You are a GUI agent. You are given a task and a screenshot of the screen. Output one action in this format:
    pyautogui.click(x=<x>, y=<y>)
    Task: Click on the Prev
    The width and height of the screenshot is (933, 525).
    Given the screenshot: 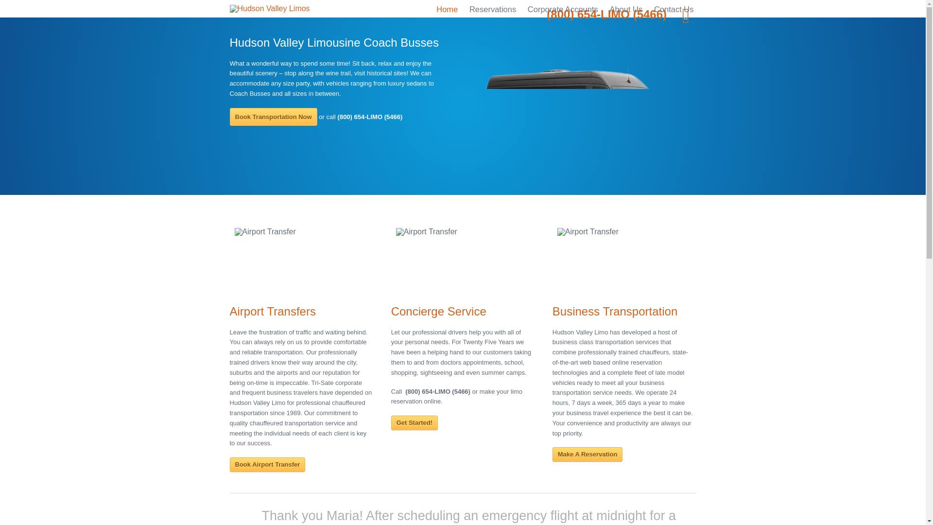 What is the action you would take?
    pyautogui.click(x=13, y=108)
    